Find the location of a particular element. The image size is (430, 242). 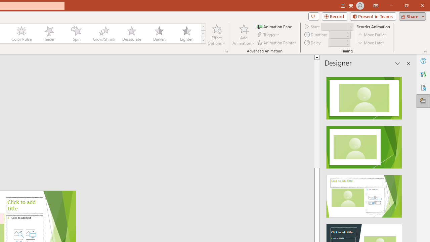

Line up is located at coordinates (340, 57).